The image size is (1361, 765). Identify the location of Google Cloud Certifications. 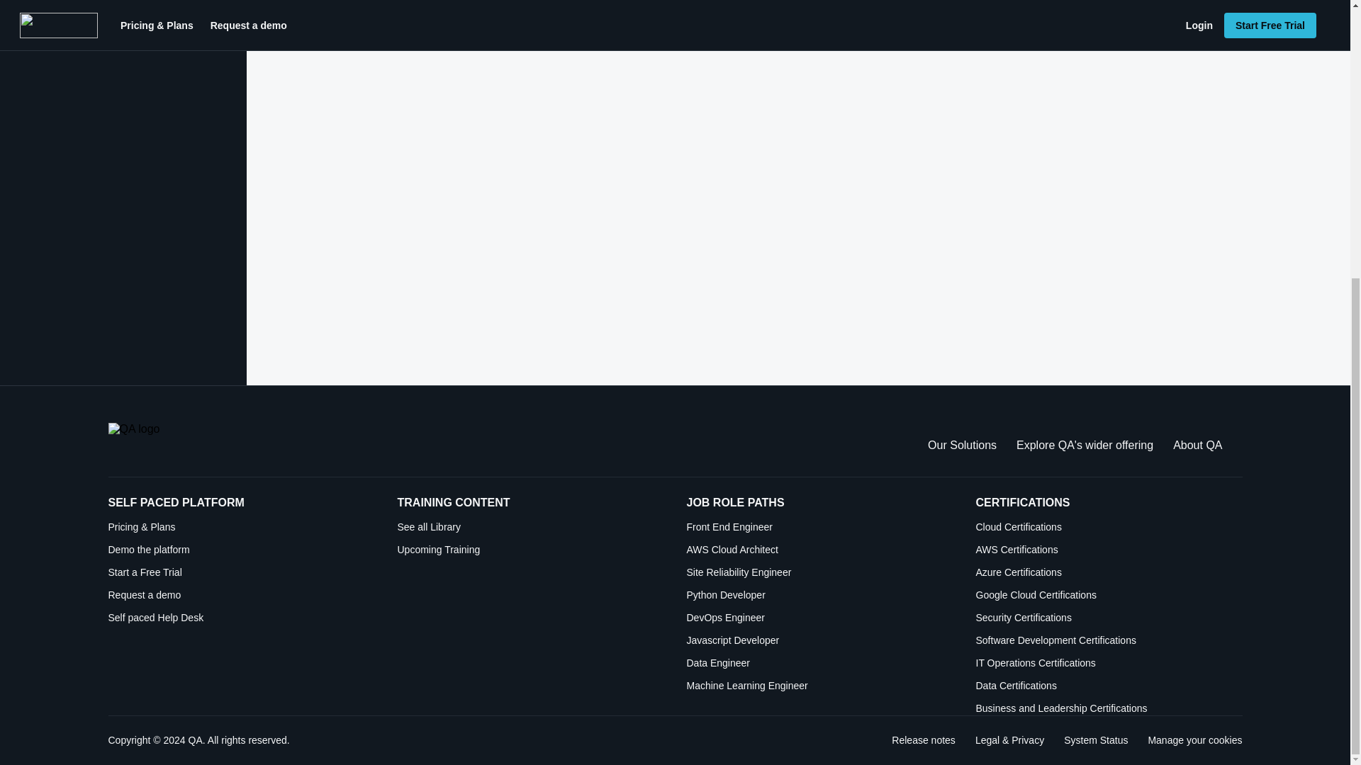
(1109, 595).